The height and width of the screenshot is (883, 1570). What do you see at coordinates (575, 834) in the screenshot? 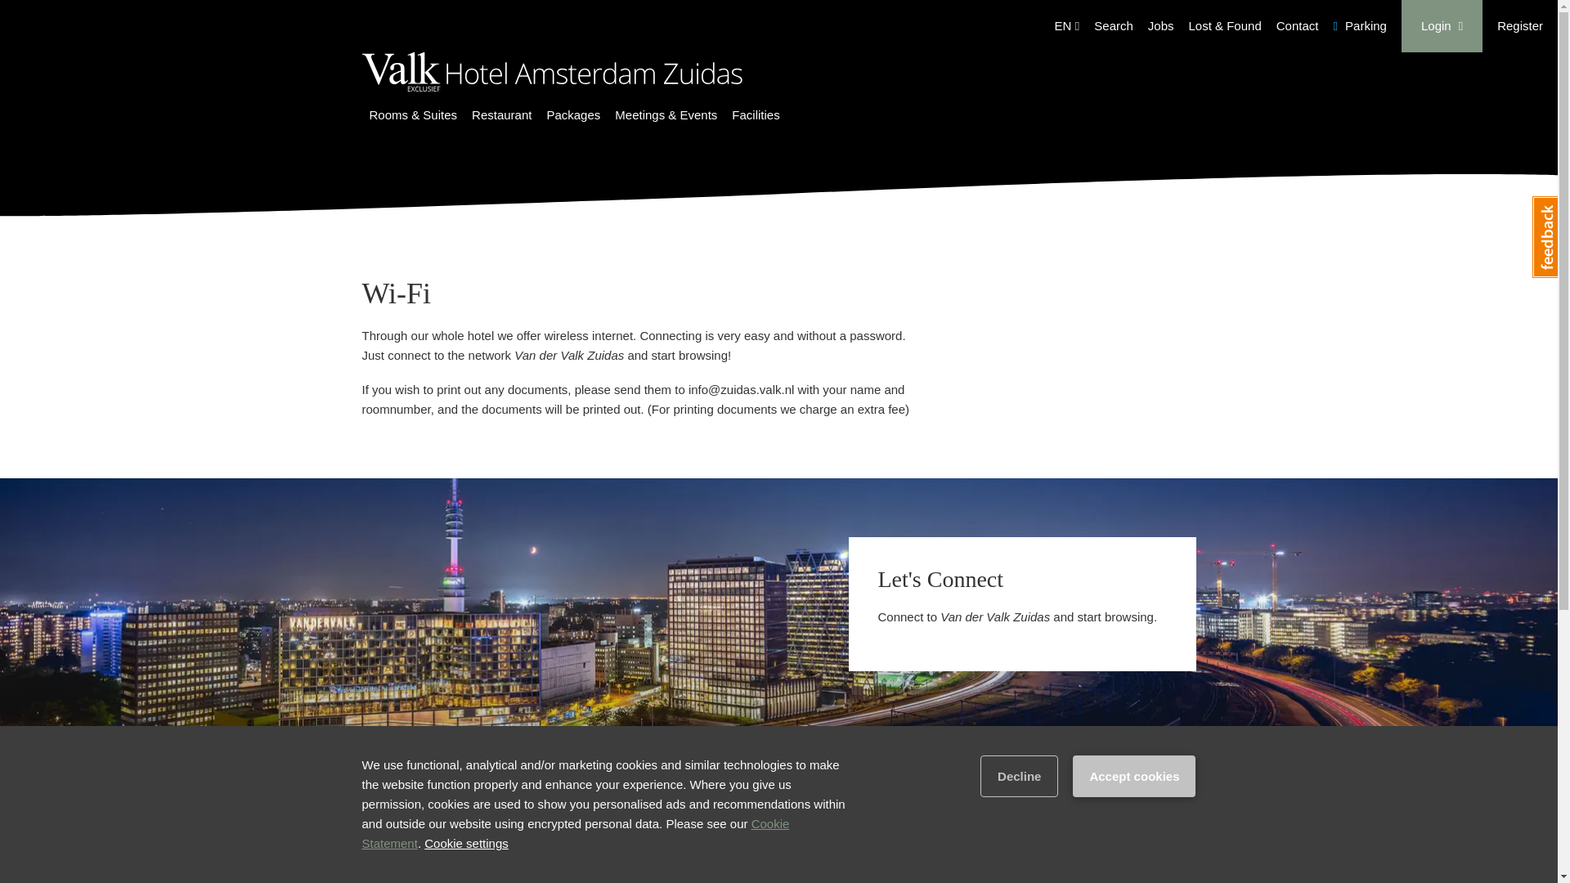
I see `Cookie Statement` at bounding box center [575, 834].